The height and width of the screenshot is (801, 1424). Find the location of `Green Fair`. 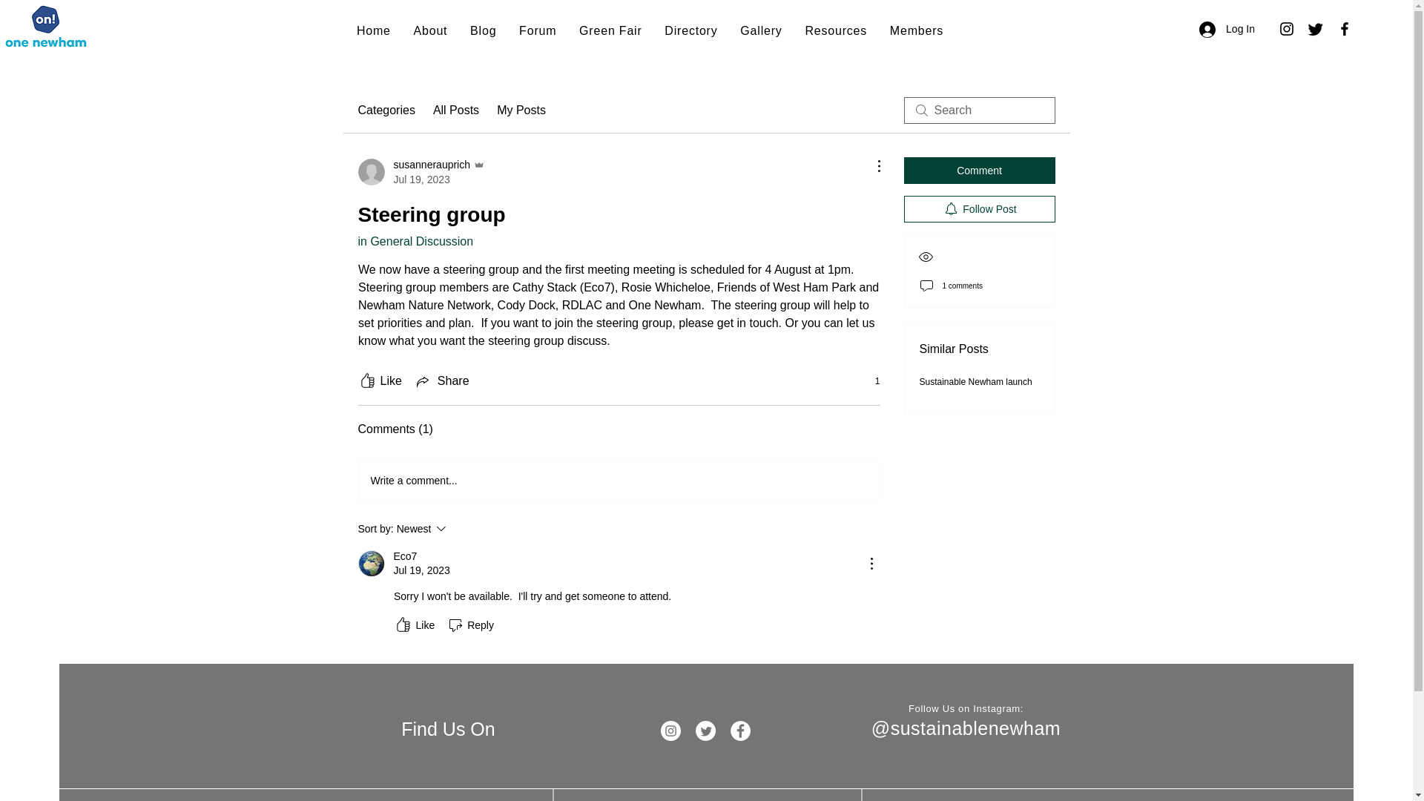

Green Fair is located at coordinates (979, 209).